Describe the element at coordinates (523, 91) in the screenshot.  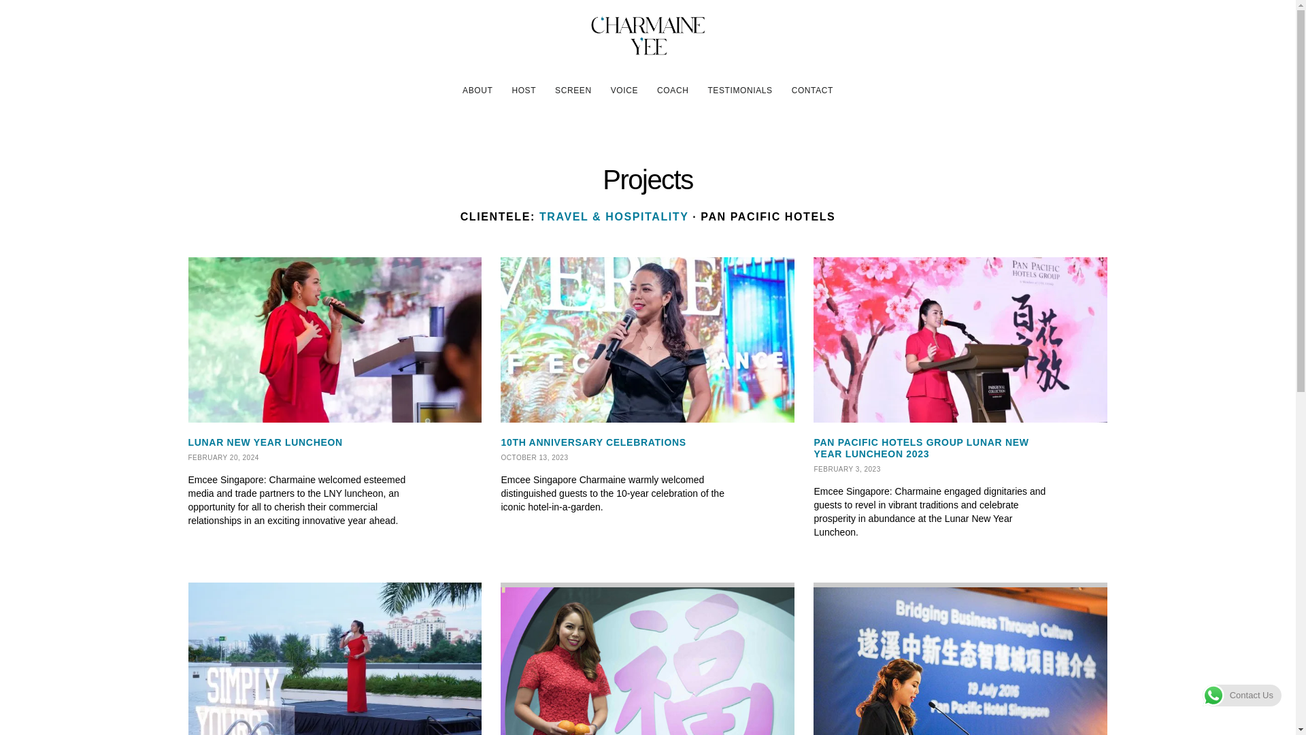
I see `HOST` at that location.